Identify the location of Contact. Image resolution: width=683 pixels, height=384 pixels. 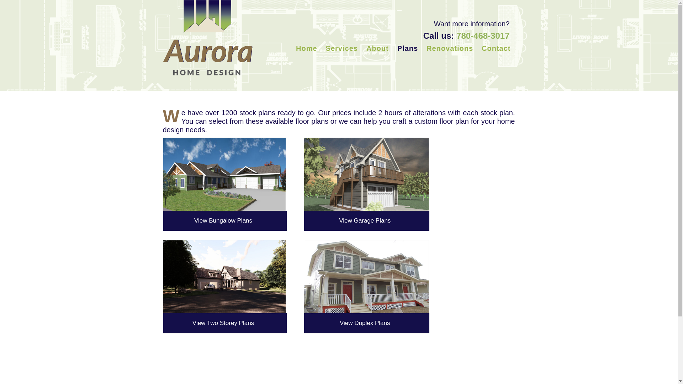
(496, 48).